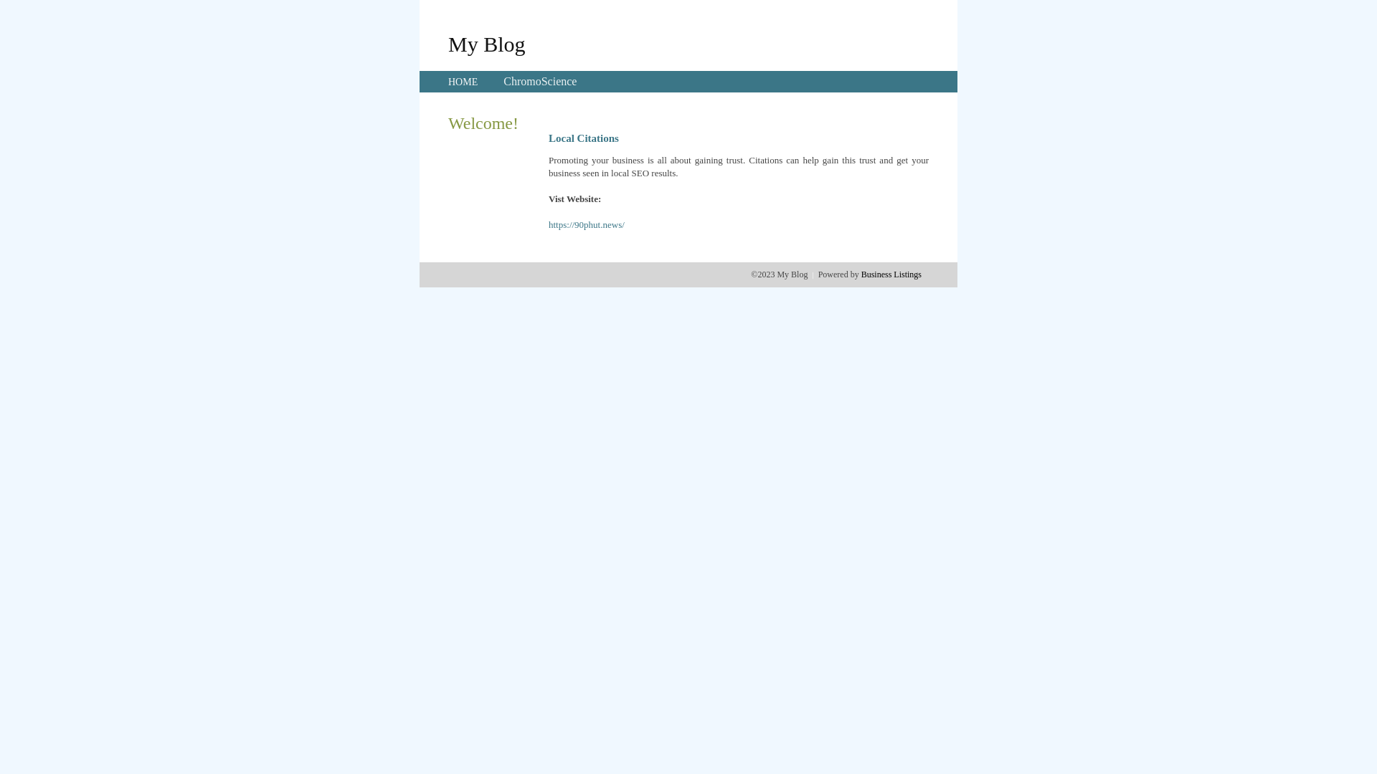 The width and height of the screenshot is (1377, 774). I want to click on Business Listings, so click(891, 274).